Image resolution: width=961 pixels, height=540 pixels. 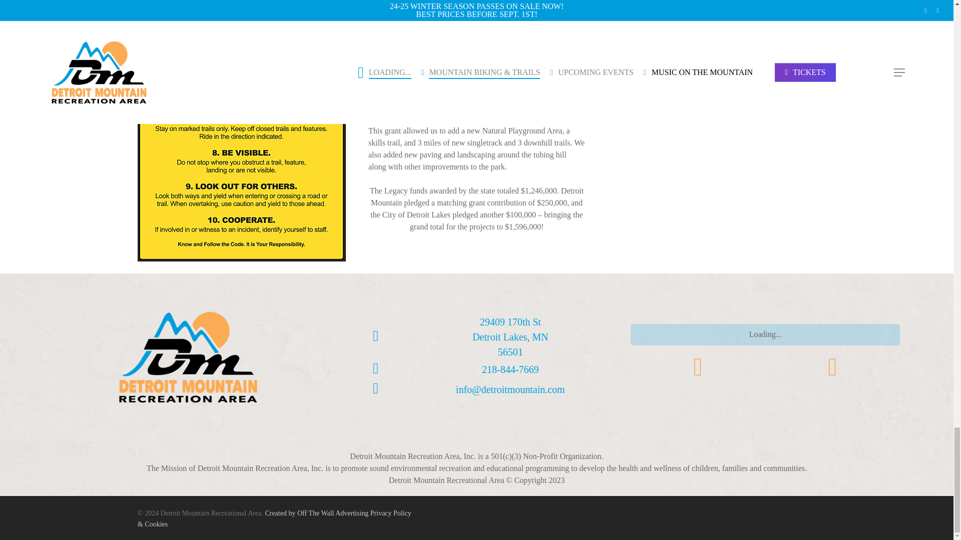 What do you see at coordinates (707, 57) in the screenshot?
I see `NSAA Mountain Biker's Responsibility Code` at bounding box center [707, 57].